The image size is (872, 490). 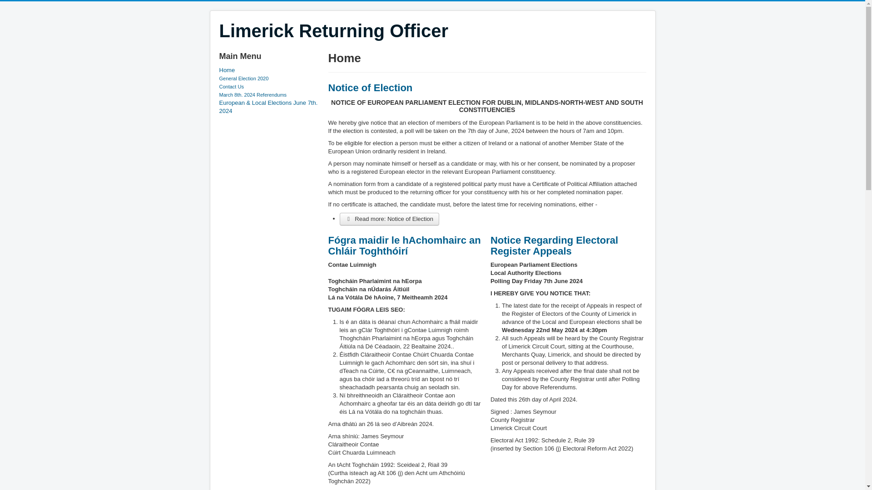 What do you see at coordinates (243, 78) in the screenshot?
I see `General Election 2020` at bounding box center [243, 78].